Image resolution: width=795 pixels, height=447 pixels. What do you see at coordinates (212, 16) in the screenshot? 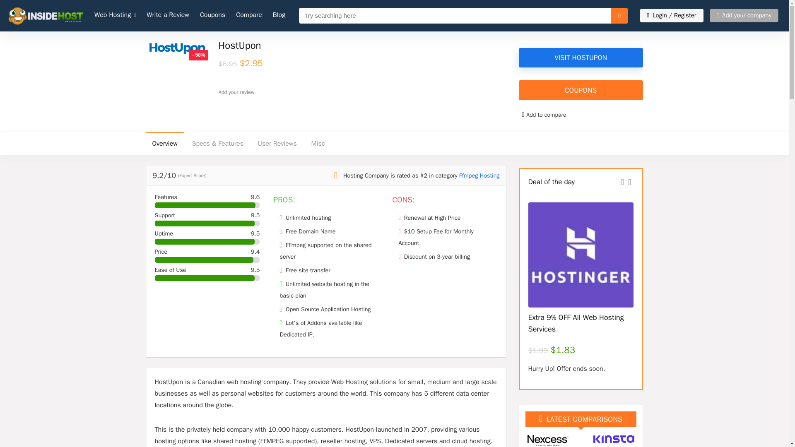
I see `Coupons` at bounding box center [212, 16].